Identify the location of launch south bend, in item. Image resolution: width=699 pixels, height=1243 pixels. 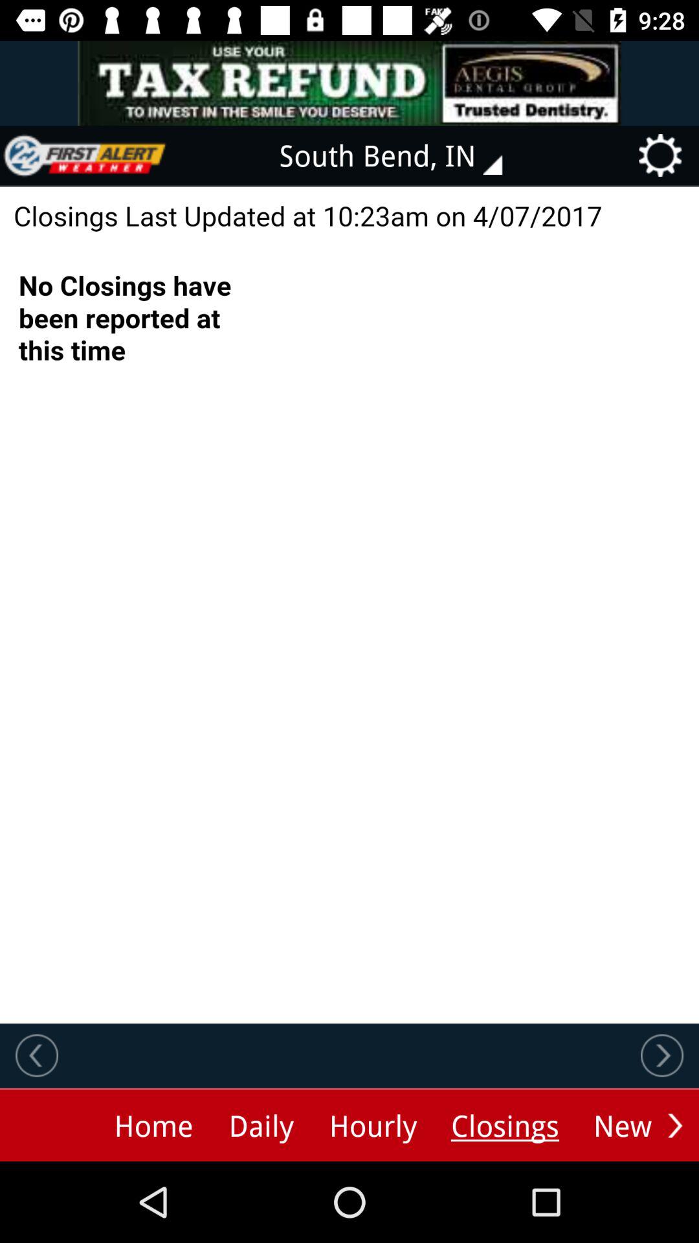
(400, 155).